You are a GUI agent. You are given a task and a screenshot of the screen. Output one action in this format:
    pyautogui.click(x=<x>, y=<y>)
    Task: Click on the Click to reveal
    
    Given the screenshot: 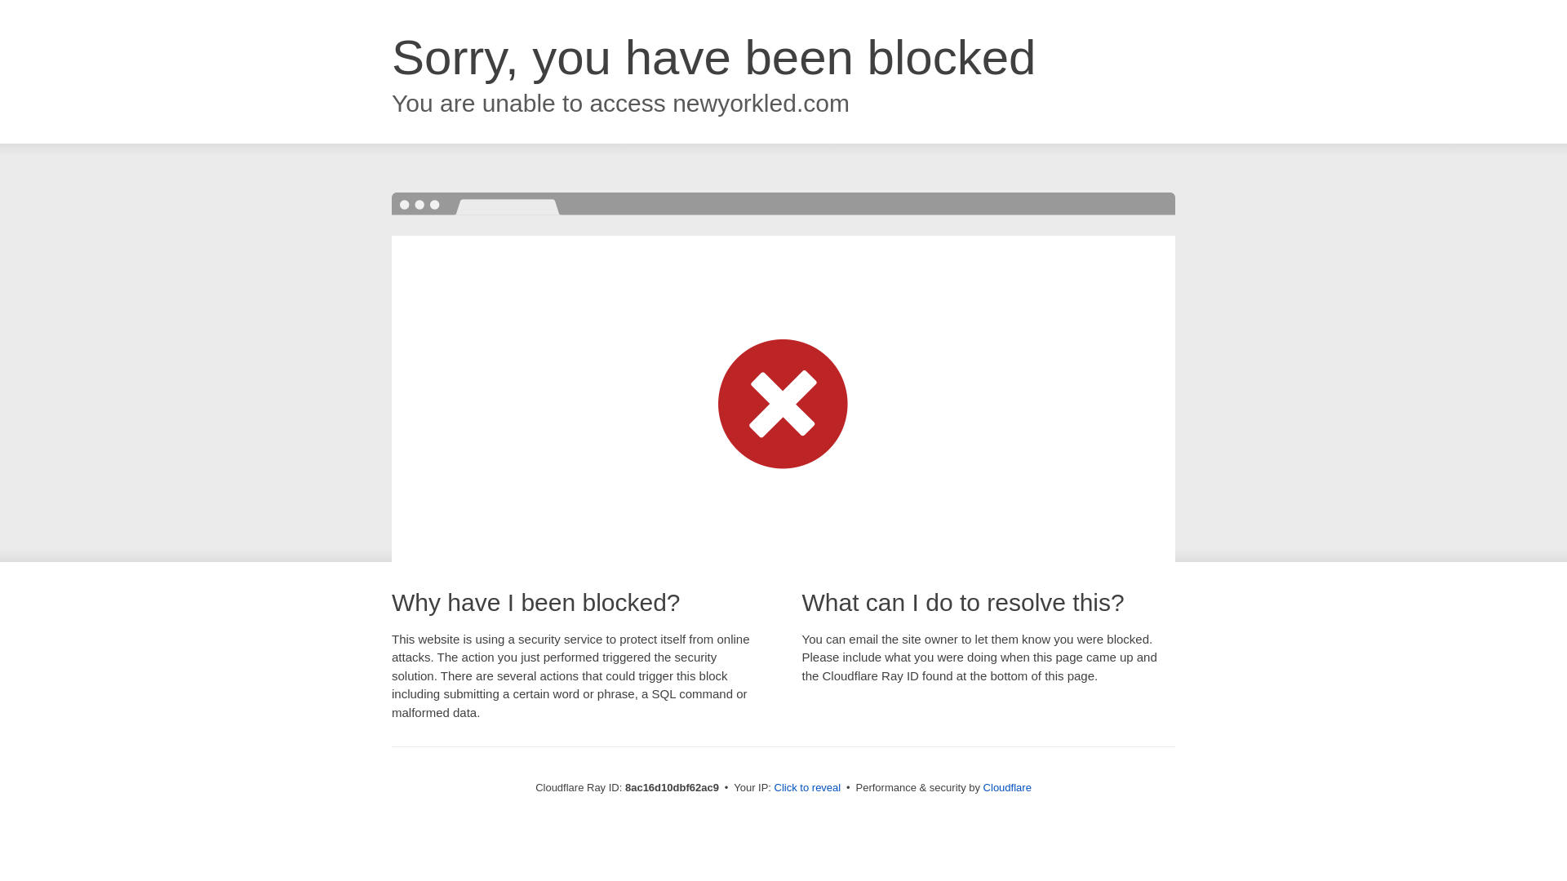 What is the action you would take?
    pyautogui.click(x=808, y=788)
    